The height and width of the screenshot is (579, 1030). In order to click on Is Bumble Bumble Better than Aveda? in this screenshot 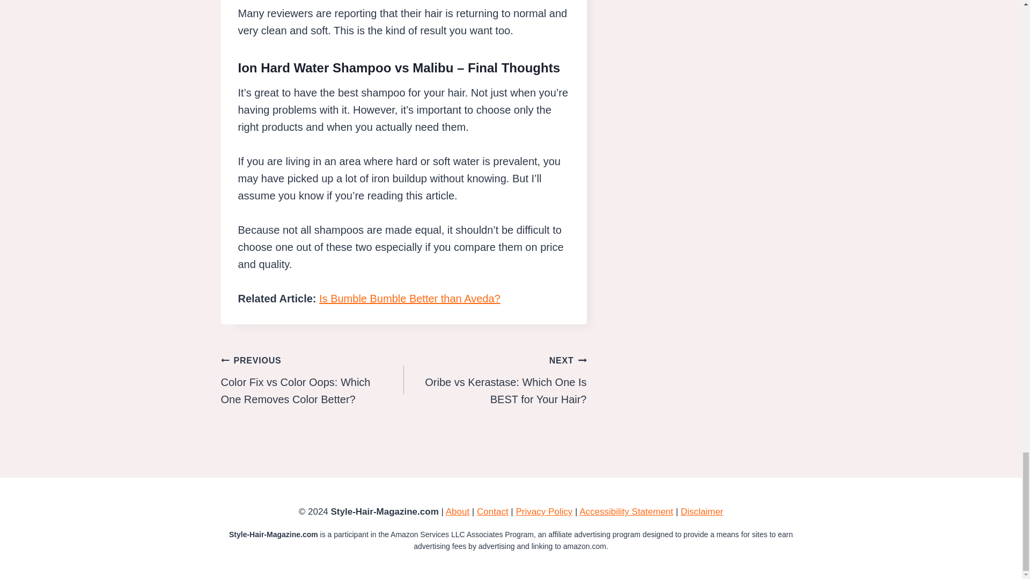, I will do `click(492, 511)`.